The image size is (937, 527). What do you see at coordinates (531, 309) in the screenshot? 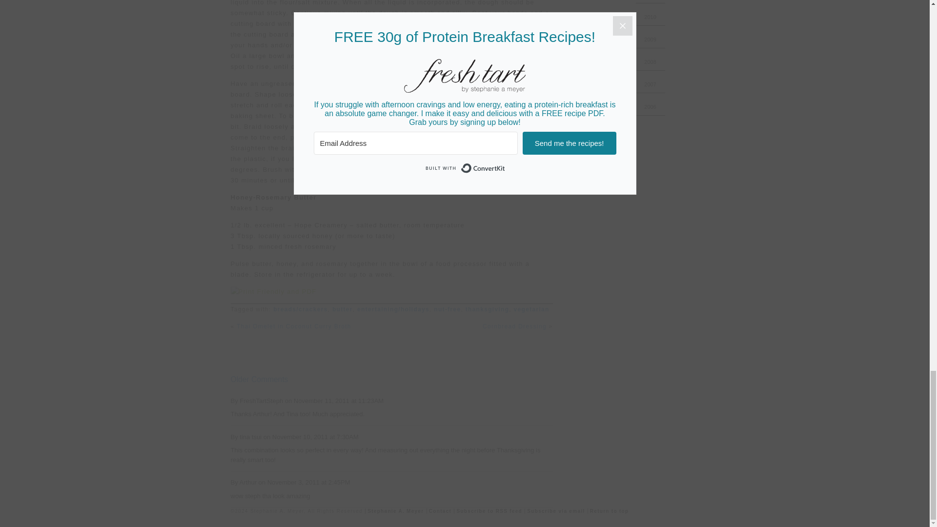
I see `vegetarian` at bounding box center [531, 309].